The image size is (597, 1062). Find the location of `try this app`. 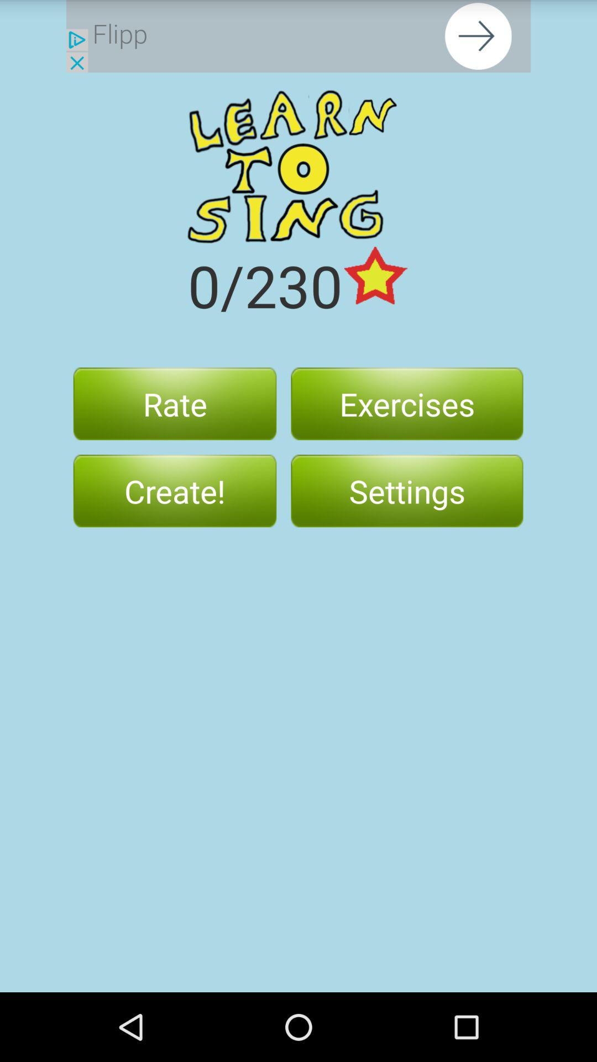

try this app is located at coordinates (298, 37).